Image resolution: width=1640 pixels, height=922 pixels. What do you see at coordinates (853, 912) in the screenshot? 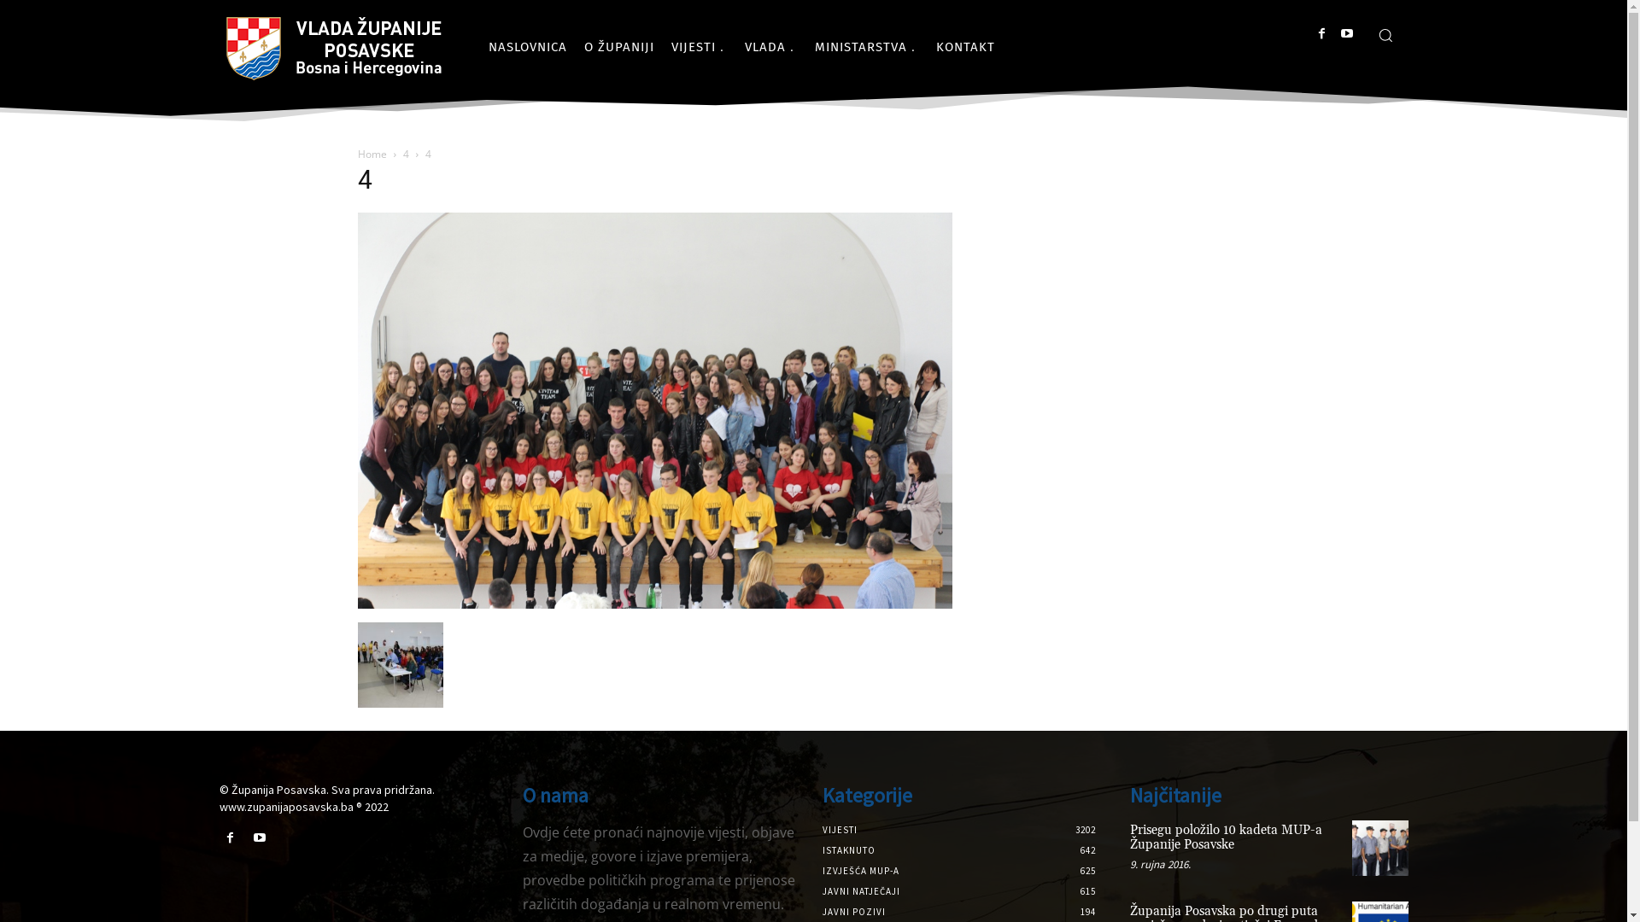
I see `JAVNI POZIVI
194` at bounding box center [853, 912].